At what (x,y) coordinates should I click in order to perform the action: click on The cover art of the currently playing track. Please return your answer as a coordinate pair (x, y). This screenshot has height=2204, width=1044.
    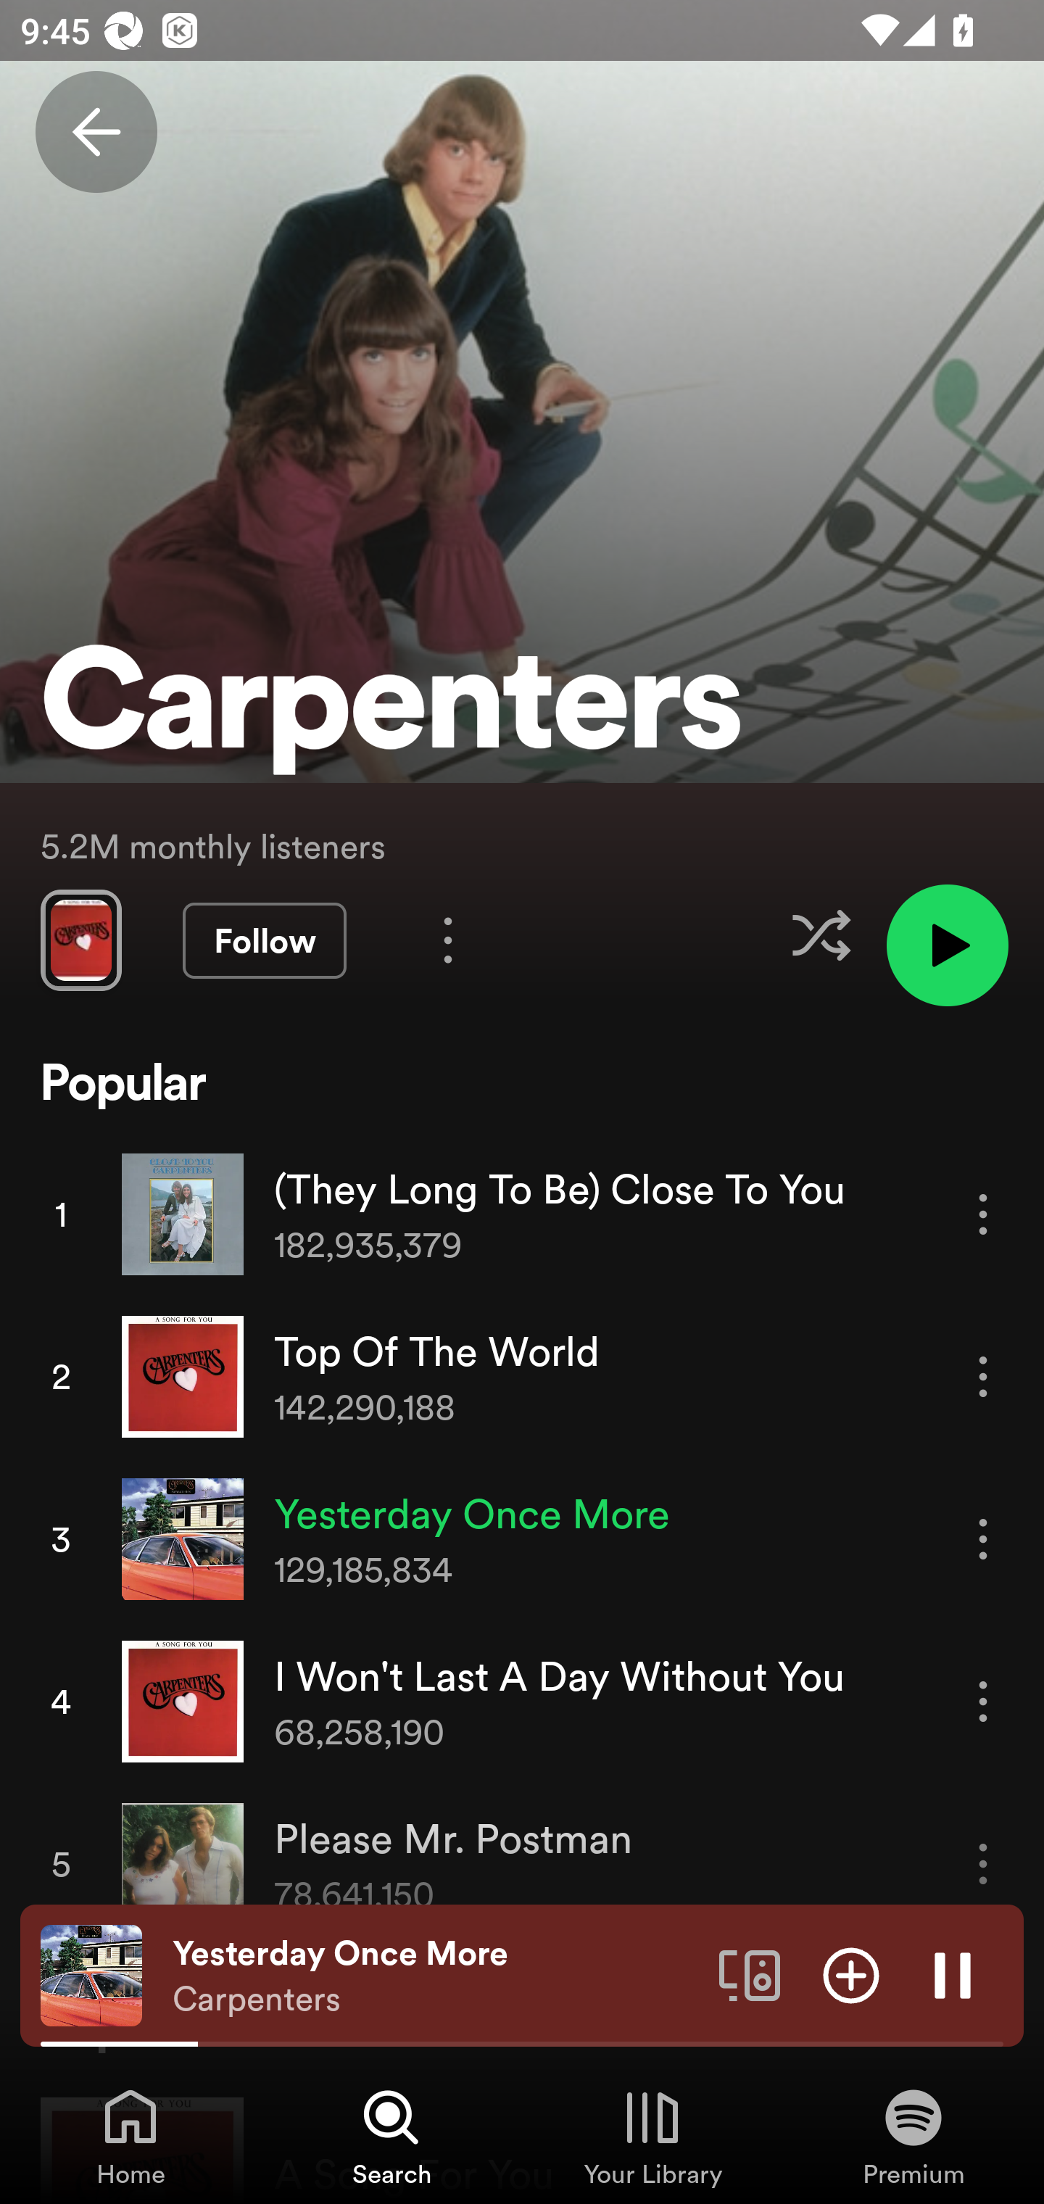
    Looking at the image, I should click on (91, 1974).